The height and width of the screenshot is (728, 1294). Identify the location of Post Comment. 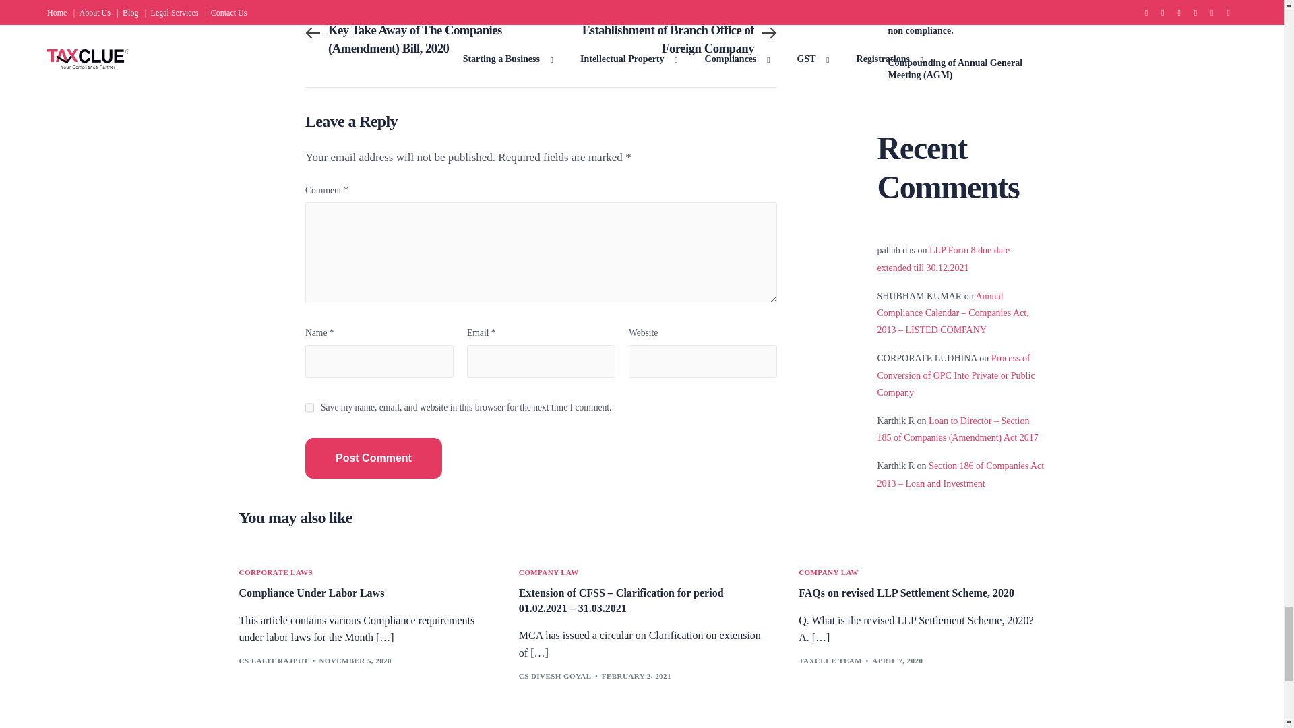
(373, 458).